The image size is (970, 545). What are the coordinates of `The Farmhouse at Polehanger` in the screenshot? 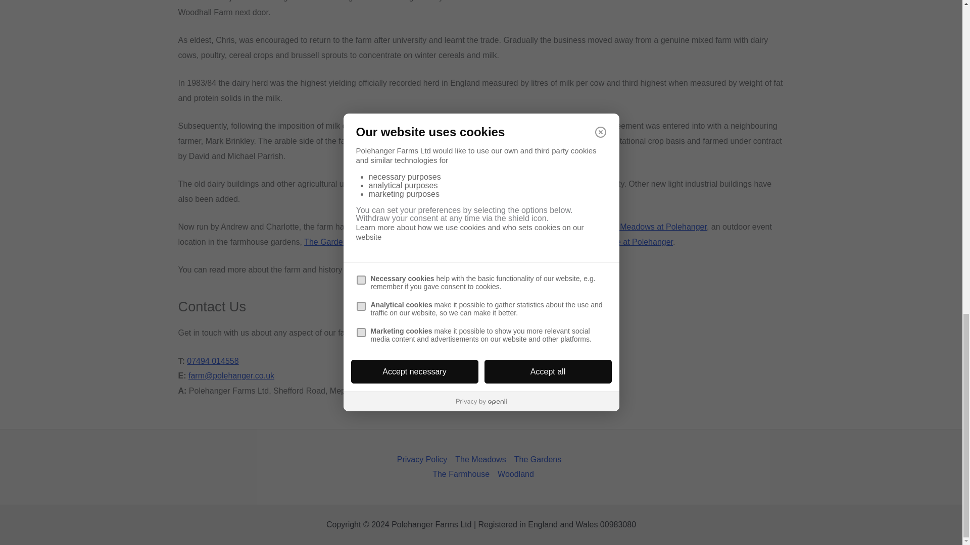 It's located at (618, 242).